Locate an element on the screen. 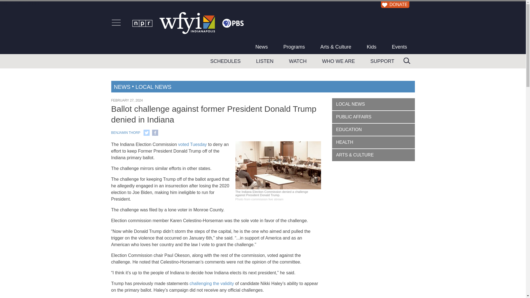 The width and height of the screenshot is (530, 298). Events is located at coordinates (399, 47).